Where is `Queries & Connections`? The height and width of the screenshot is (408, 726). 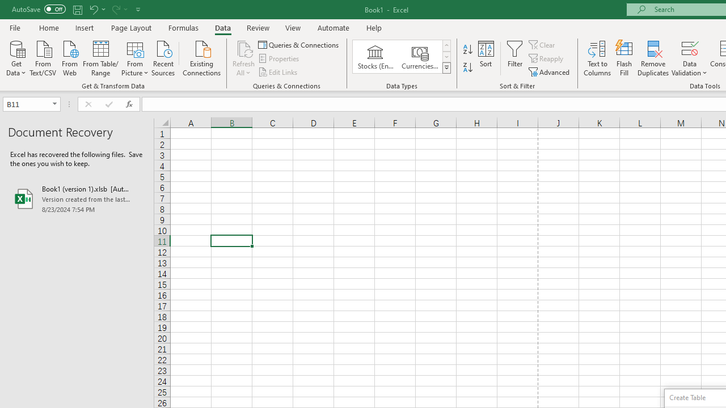
Queries & Connections is located at coordinates (299, 44).